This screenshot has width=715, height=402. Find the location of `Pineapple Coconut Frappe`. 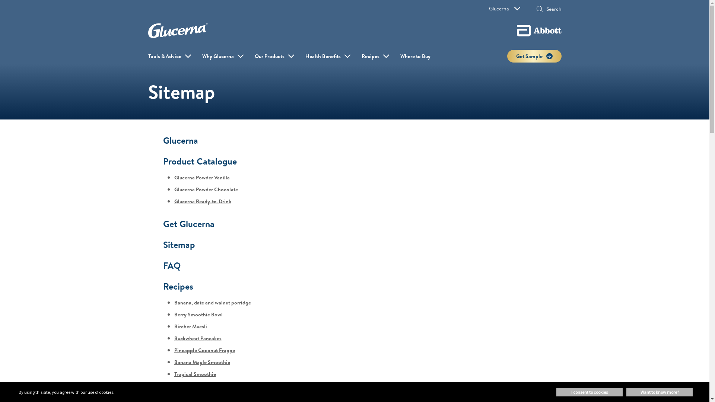

Pineapple Coconut Frappe is located at coordinates (205, 350).